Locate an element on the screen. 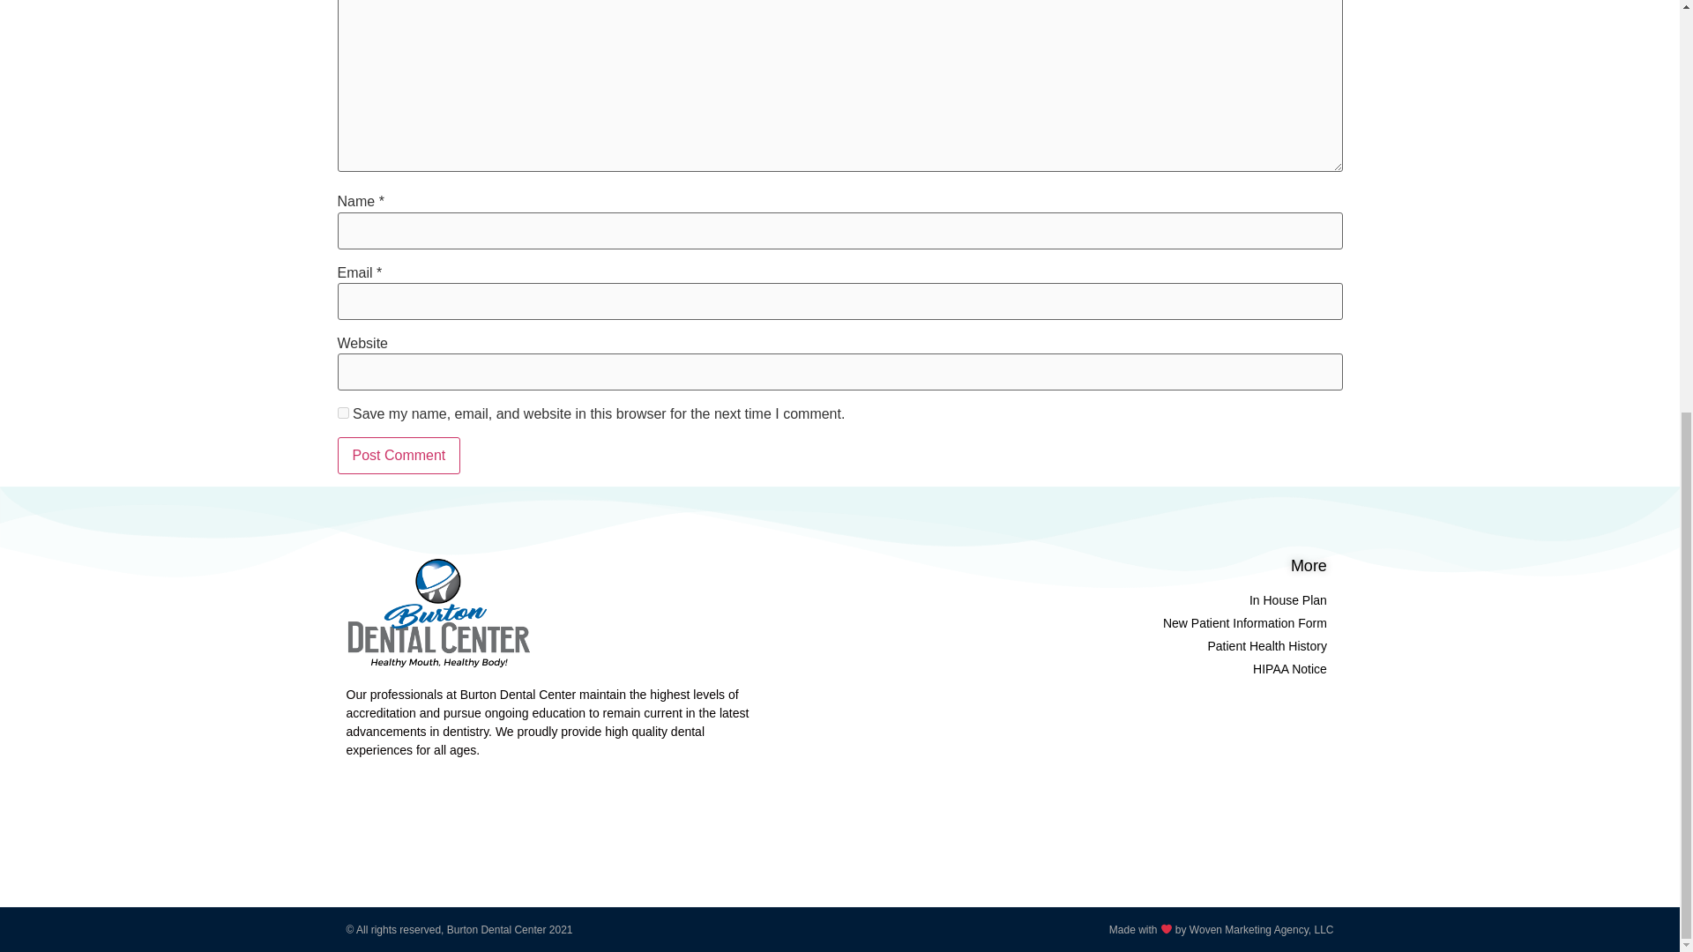 The height and width of the screenshot is (952, 1693). yes is located at coordinates (342, 413).